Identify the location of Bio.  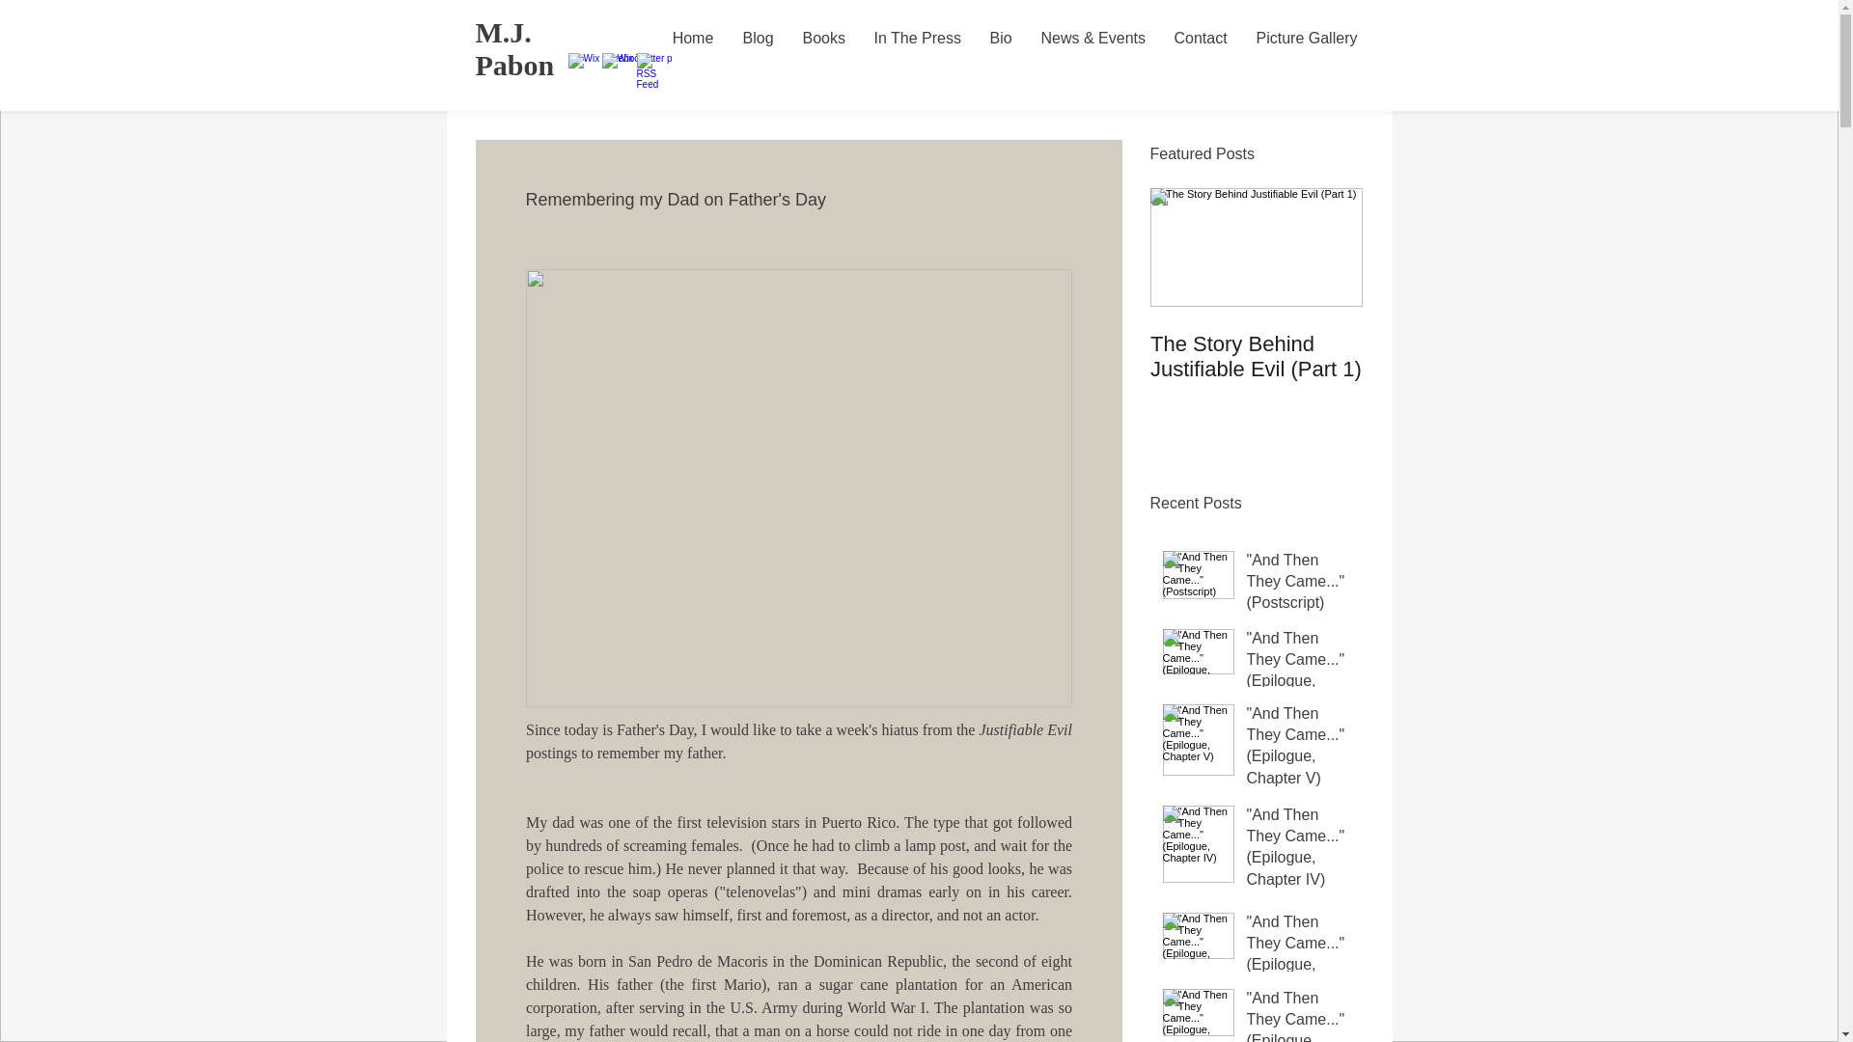
(1000, 38).